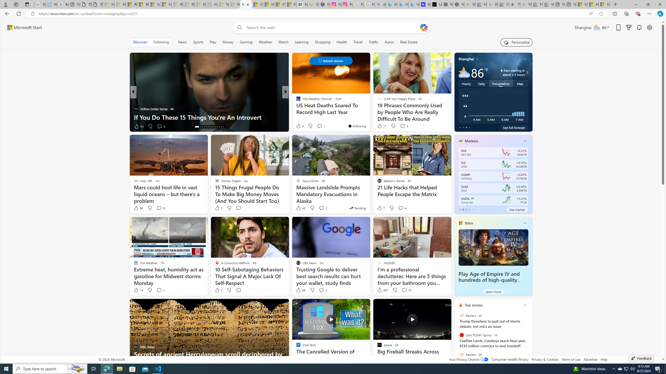  What do you see at coordinates (299, 126) in the screenshot?
I see `12 Like` at bounding box center [299, 126].